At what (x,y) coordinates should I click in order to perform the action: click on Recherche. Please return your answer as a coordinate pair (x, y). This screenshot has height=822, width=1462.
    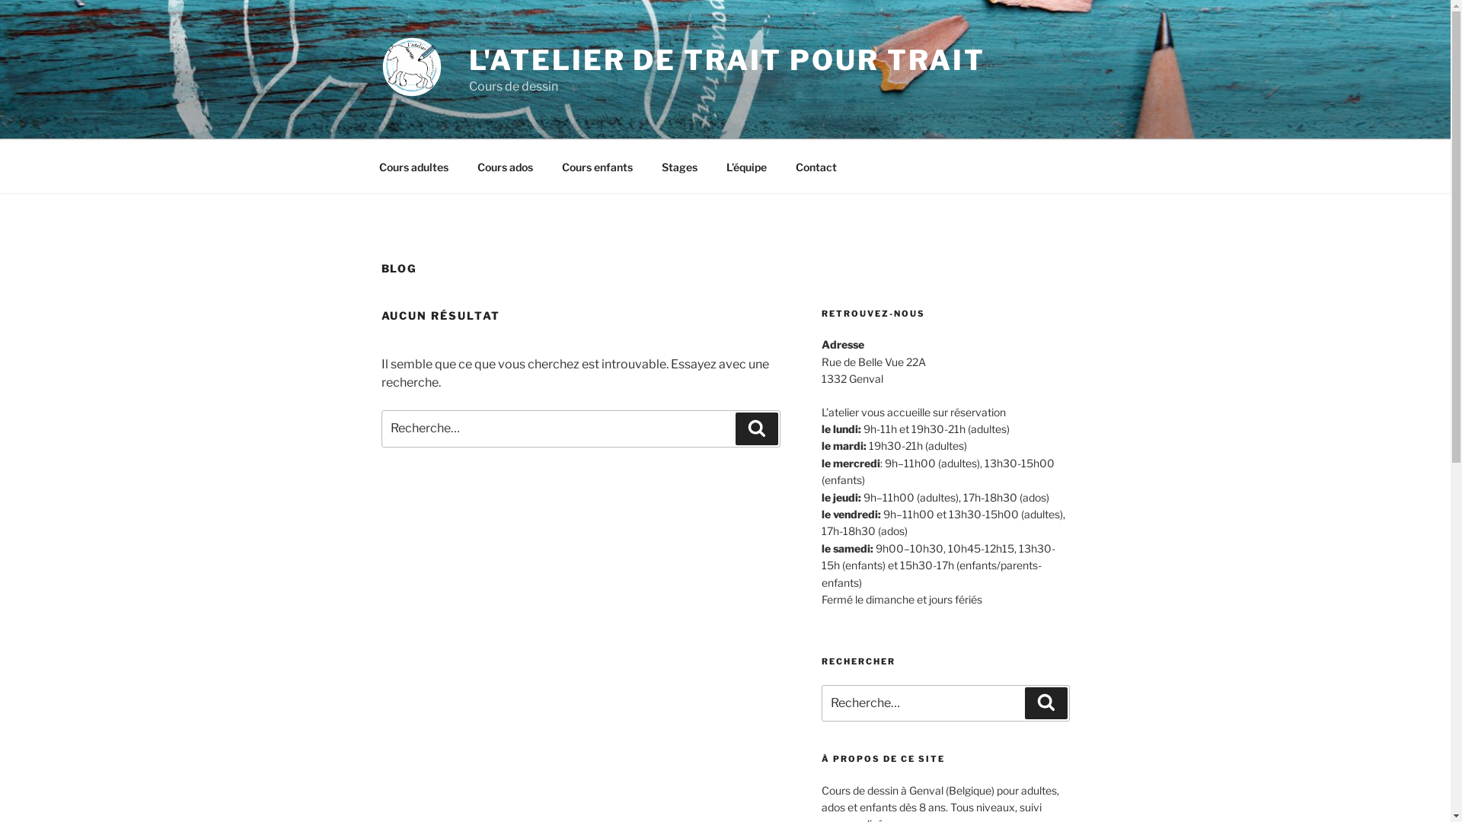
    Looking at the image, I should click on (1046, 703).